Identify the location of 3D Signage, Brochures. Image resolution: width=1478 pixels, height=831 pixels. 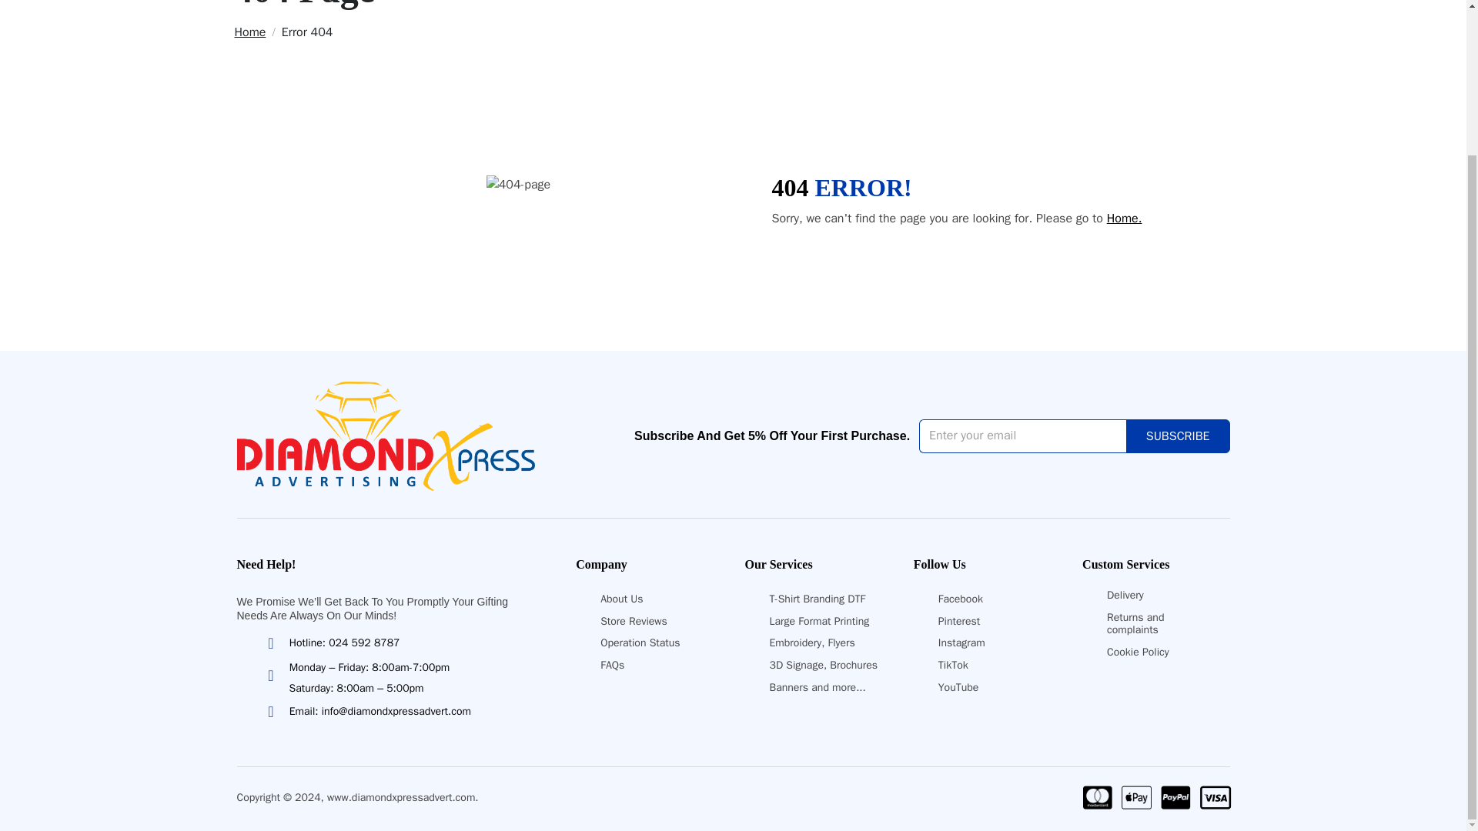
(823, 665).